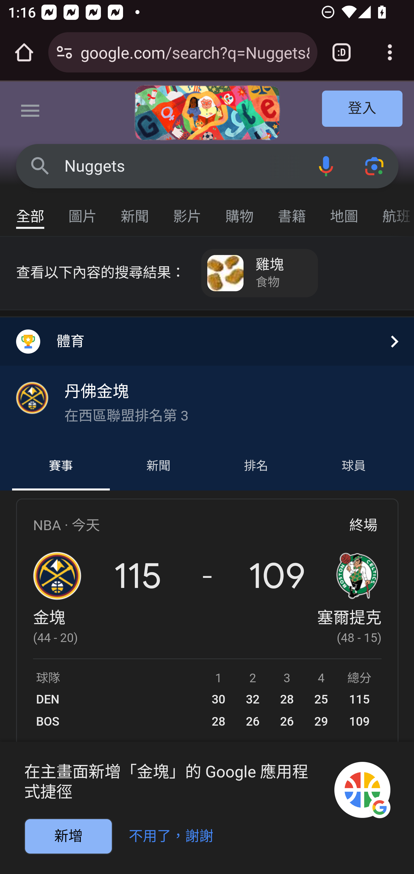  Describe the element at coordinates (207, 113) in the screenshot. I see `2024 年國際婦女節` at that location.